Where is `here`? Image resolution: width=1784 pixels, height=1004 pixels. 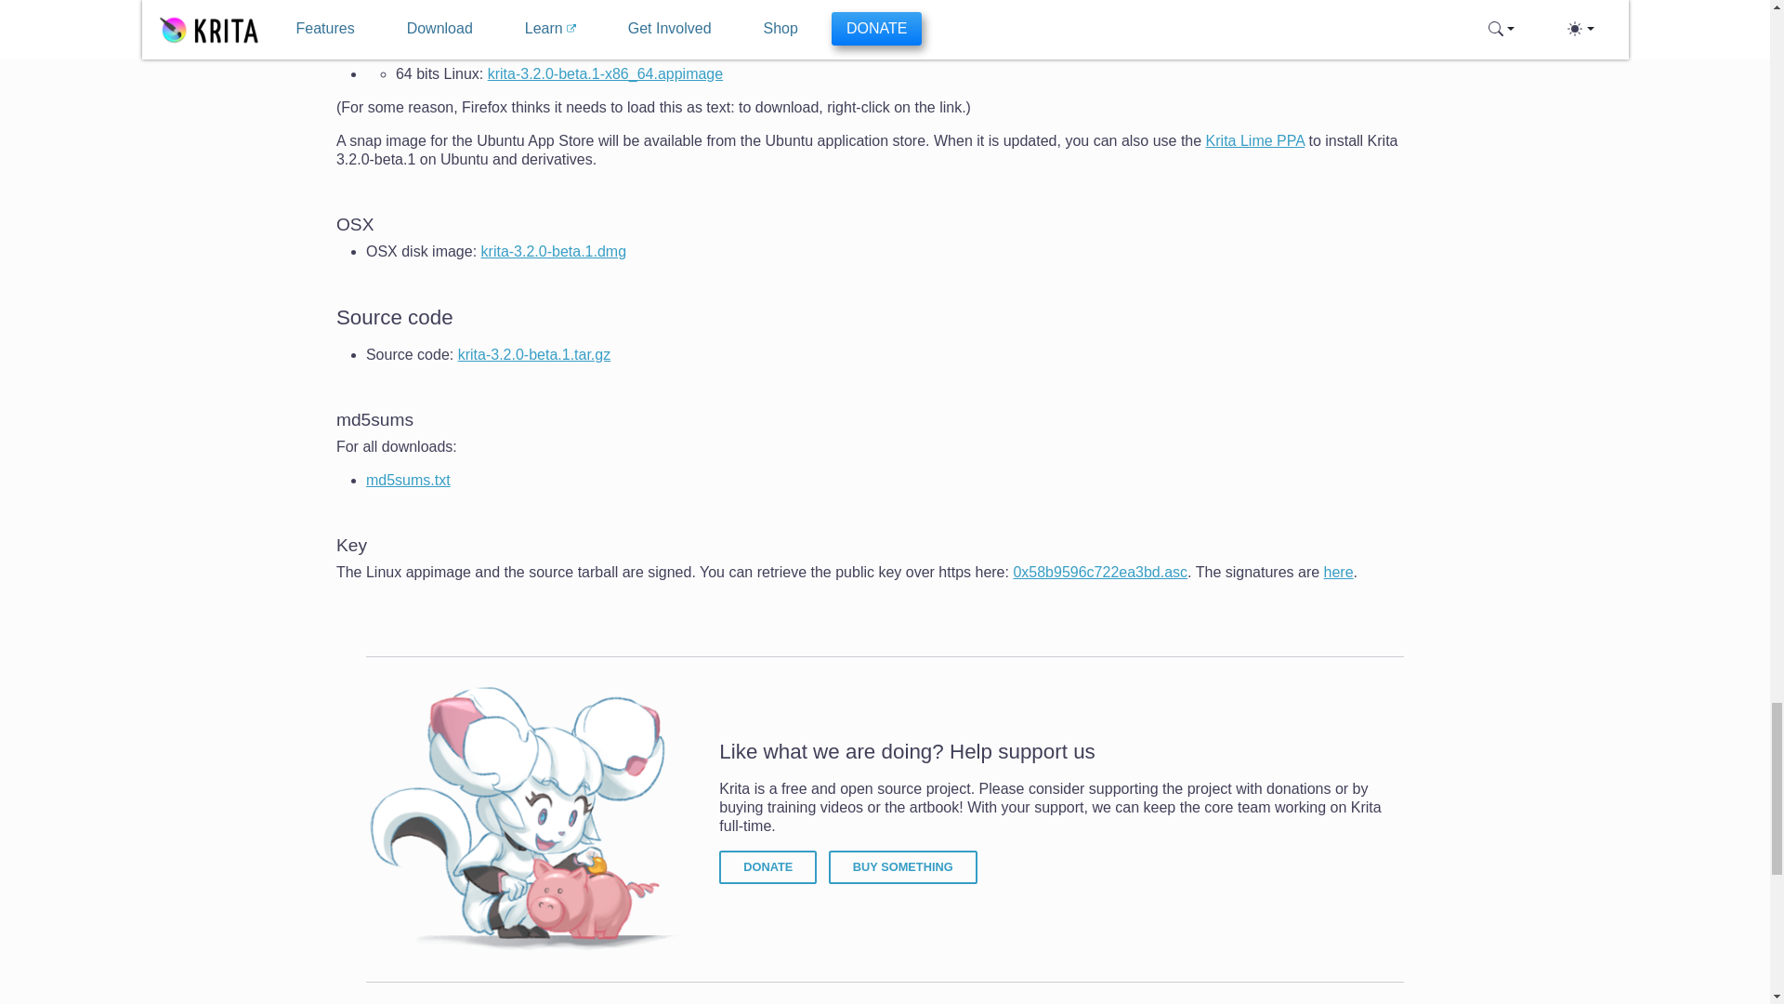 here is located at coordinates (1338, 572).